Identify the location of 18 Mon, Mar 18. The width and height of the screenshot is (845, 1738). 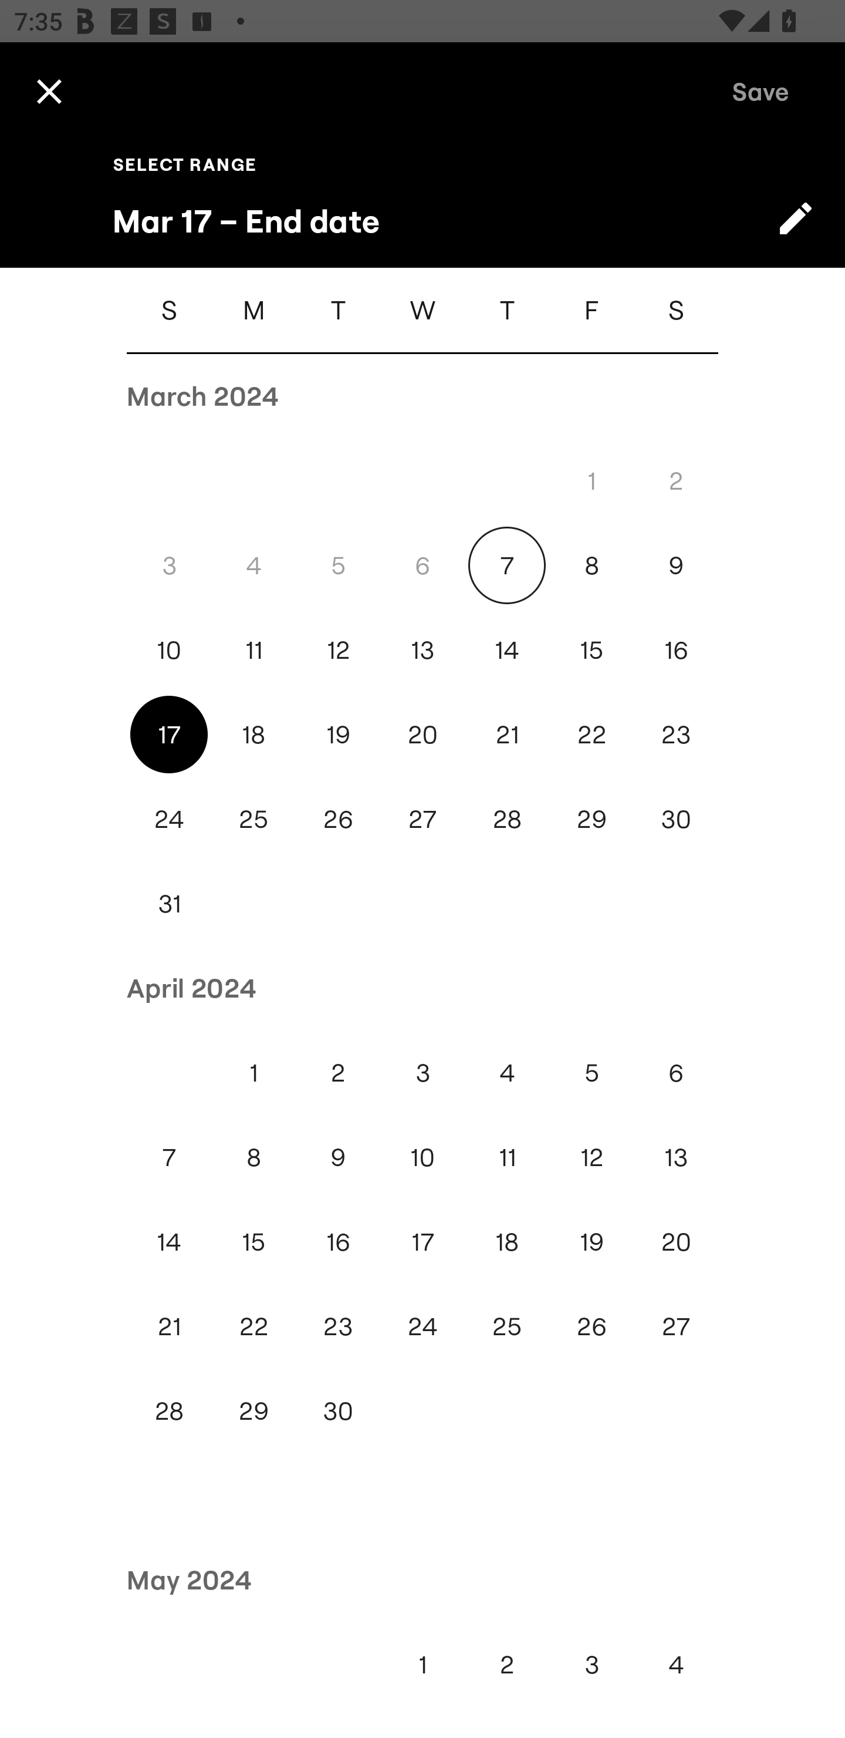
(253, 734).